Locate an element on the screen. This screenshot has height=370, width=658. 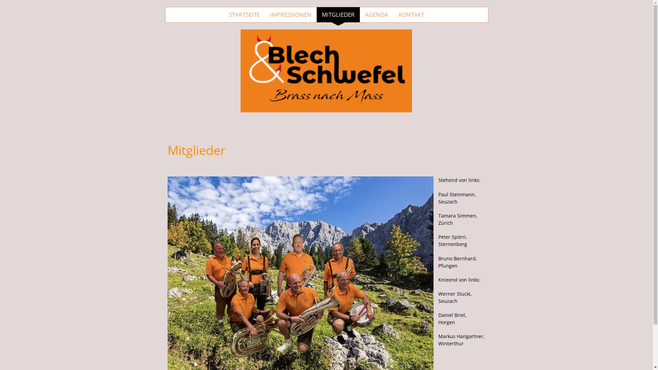
STARTSEITE is located at coordinates (244, 15).